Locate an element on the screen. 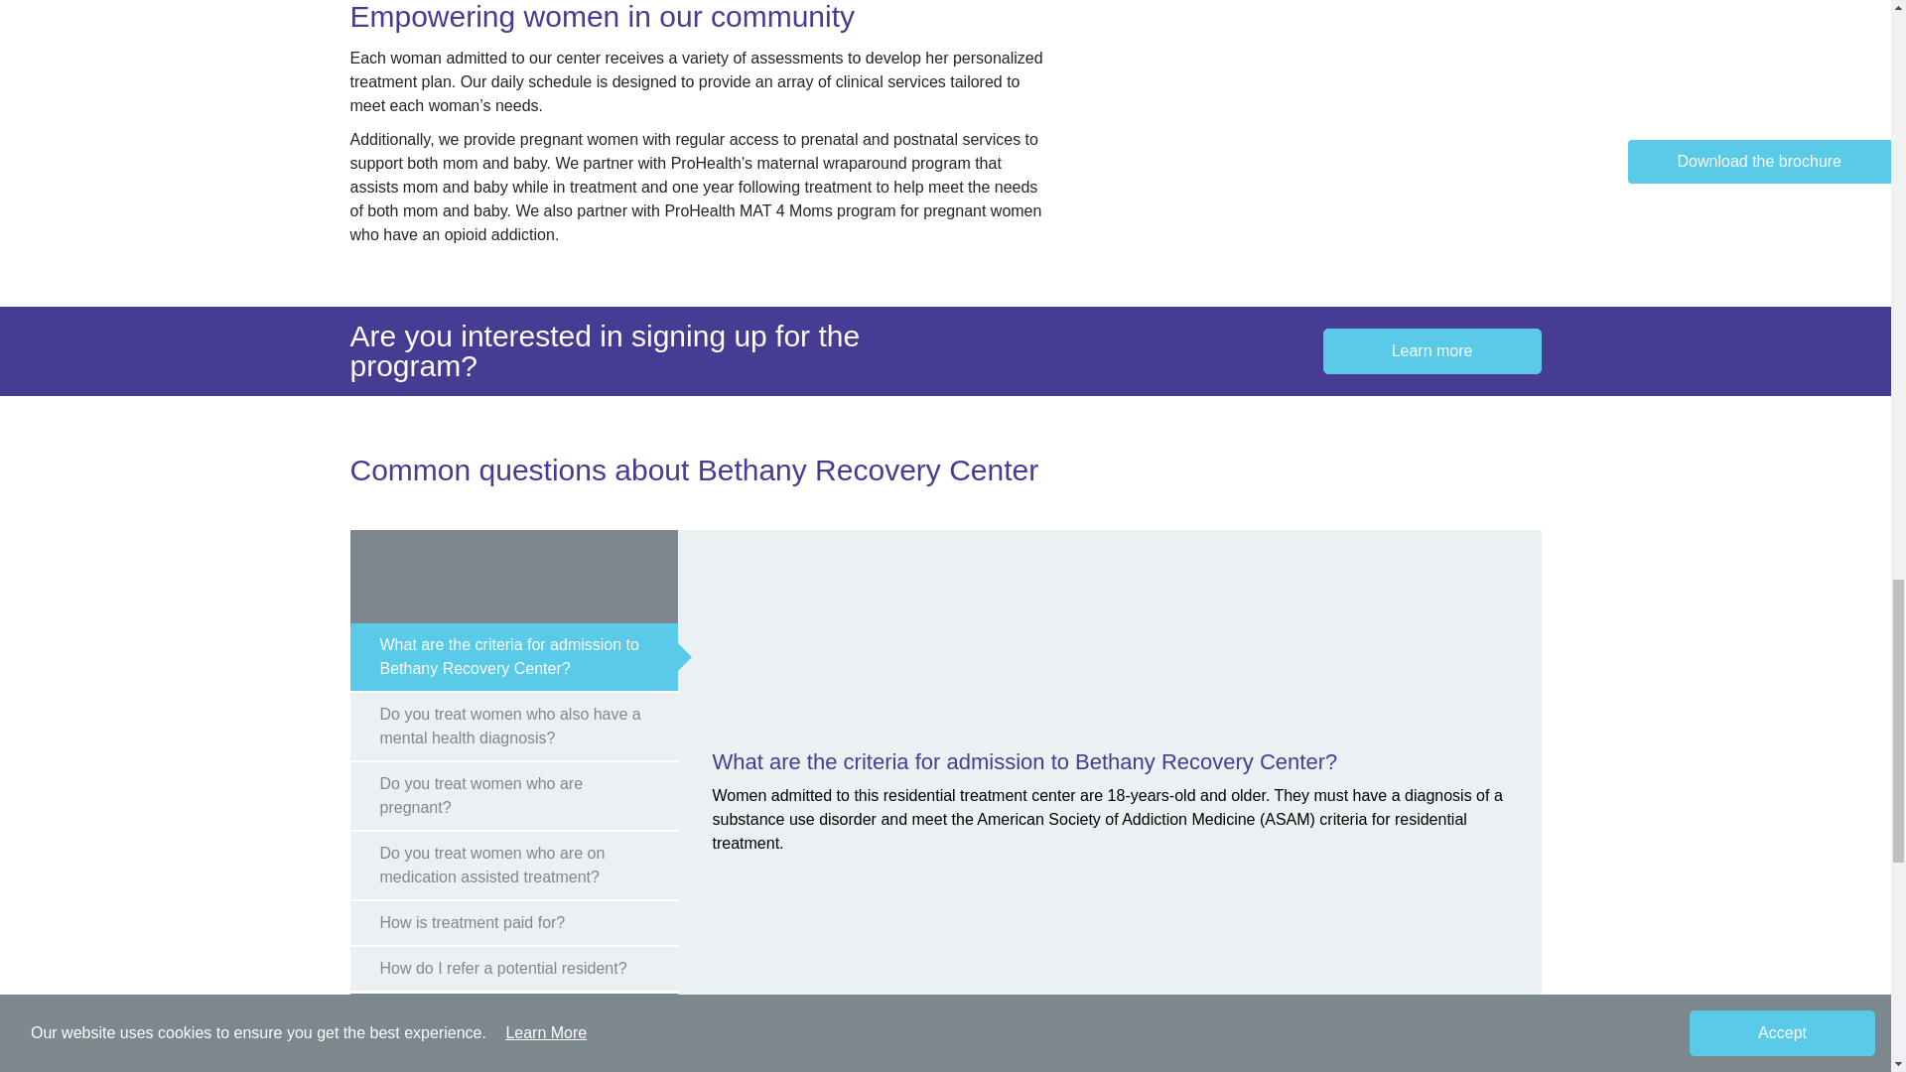  Do you treat women who are on medication assisted treatment? is located at coordinates (512, 868).